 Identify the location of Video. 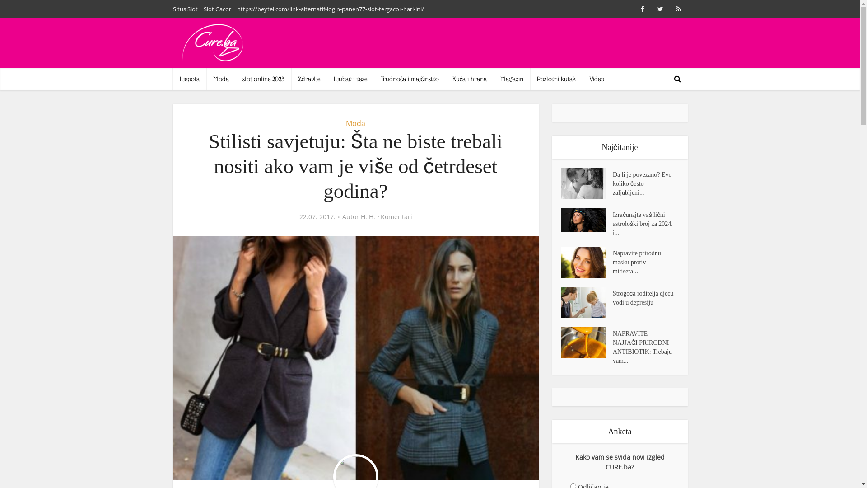
(597, 79).